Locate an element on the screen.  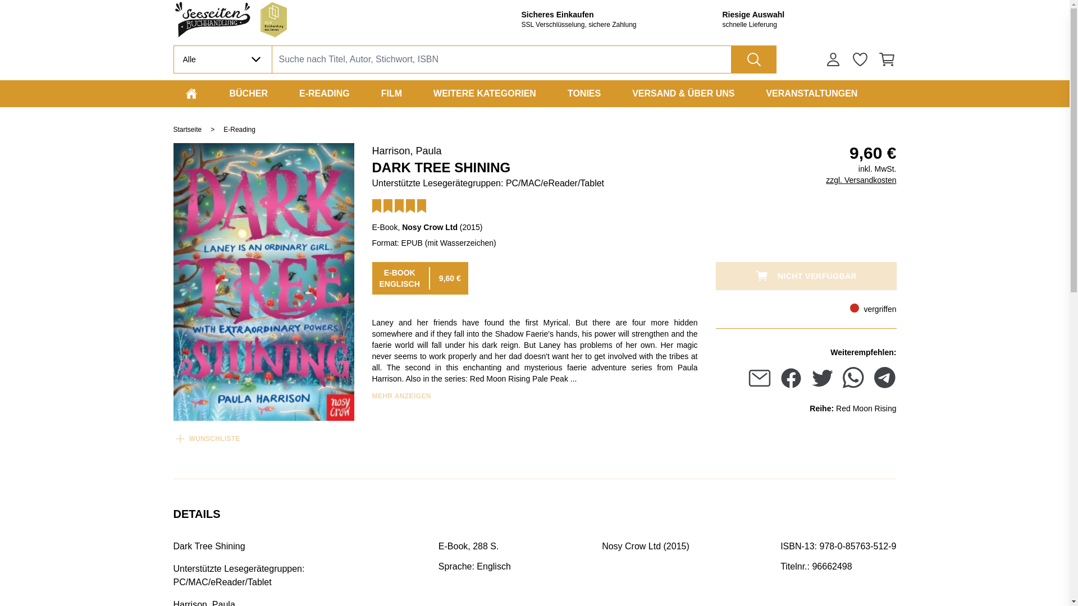
E-READING is located at coordinates (325, 93).